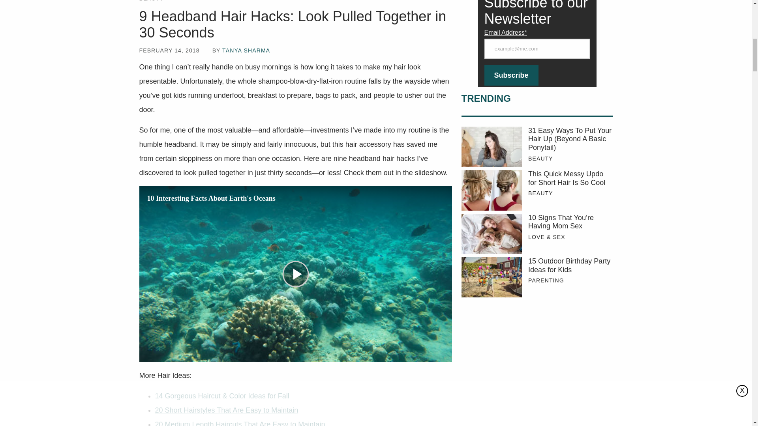 The height and width of the screenshot is (426, 758). What do you see at coordinates (240, 423) in the screenshot?
I see `20 Medium Length Haircuts That Are Easy to Maintain` at bounding box center [240, 423].